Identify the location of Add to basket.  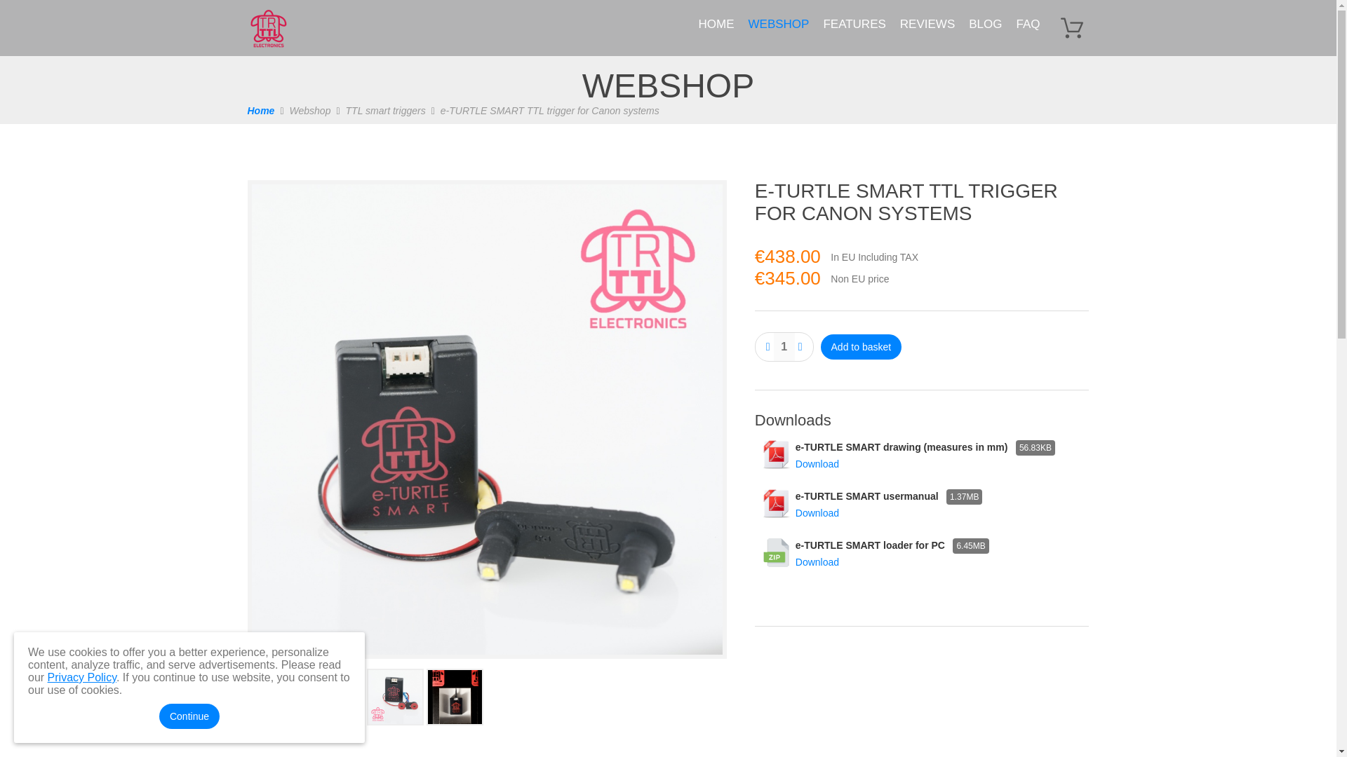
(854, 24).